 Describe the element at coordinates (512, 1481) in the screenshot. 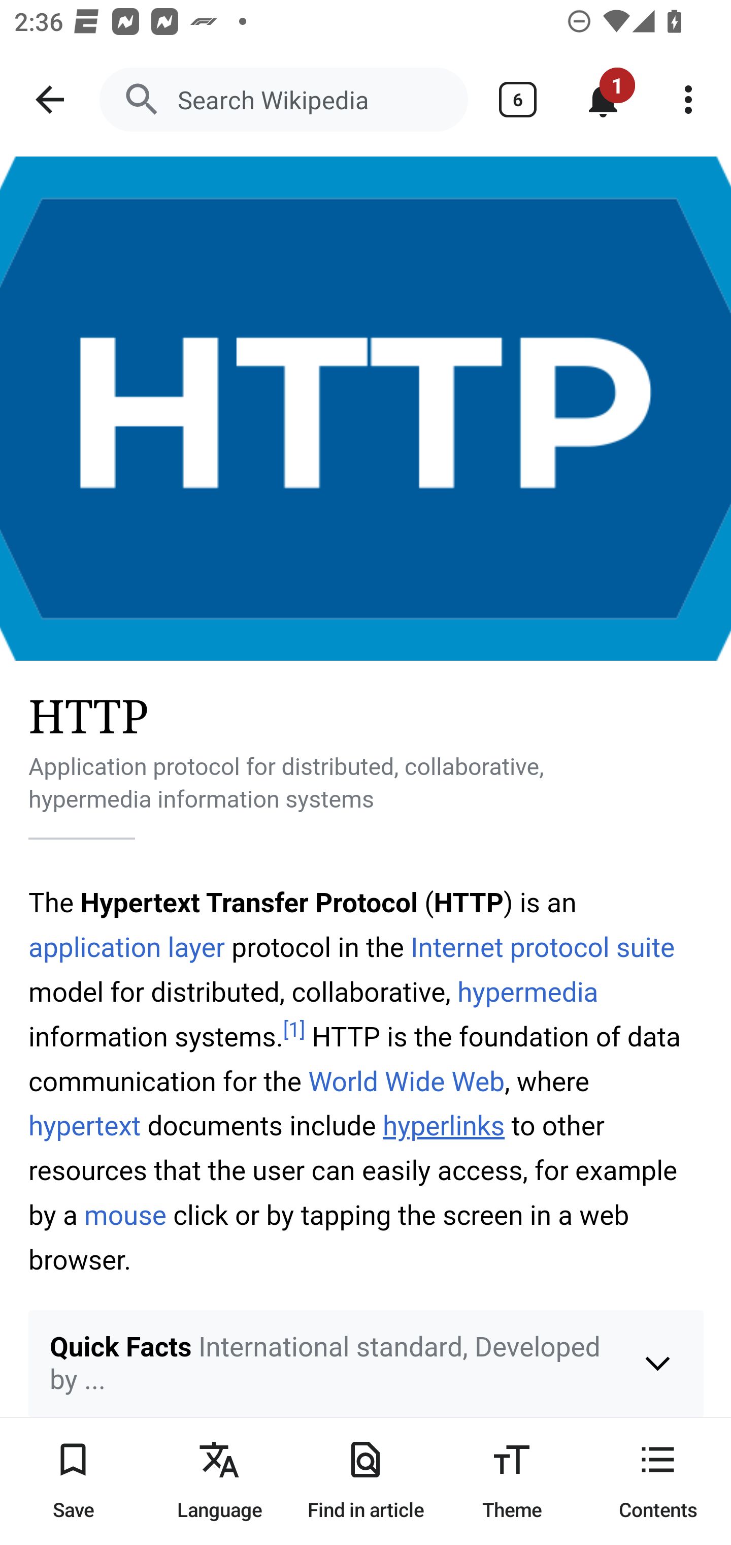

I see `Theme` at that location.